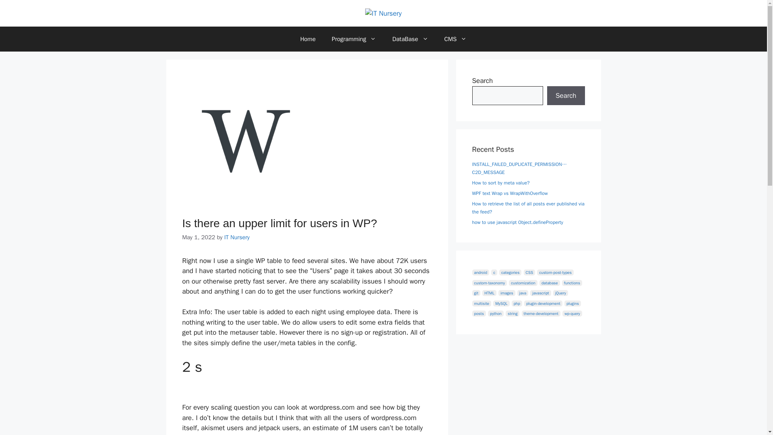 The image size is (773, 435). I want to click on c, so click(494, 272).